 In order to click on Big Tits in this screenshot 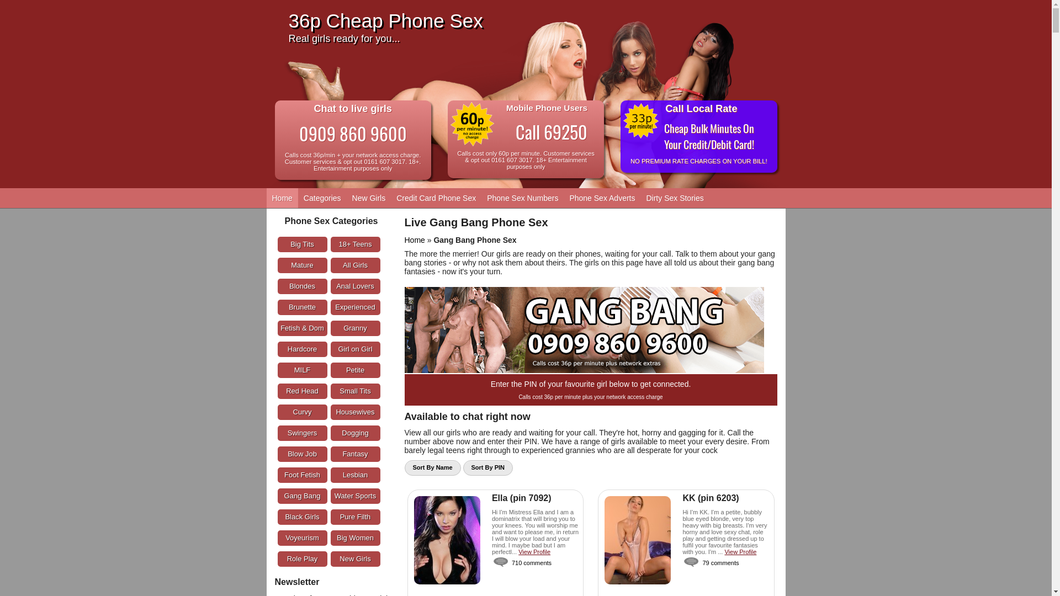, I will do `click(302, 244)`.